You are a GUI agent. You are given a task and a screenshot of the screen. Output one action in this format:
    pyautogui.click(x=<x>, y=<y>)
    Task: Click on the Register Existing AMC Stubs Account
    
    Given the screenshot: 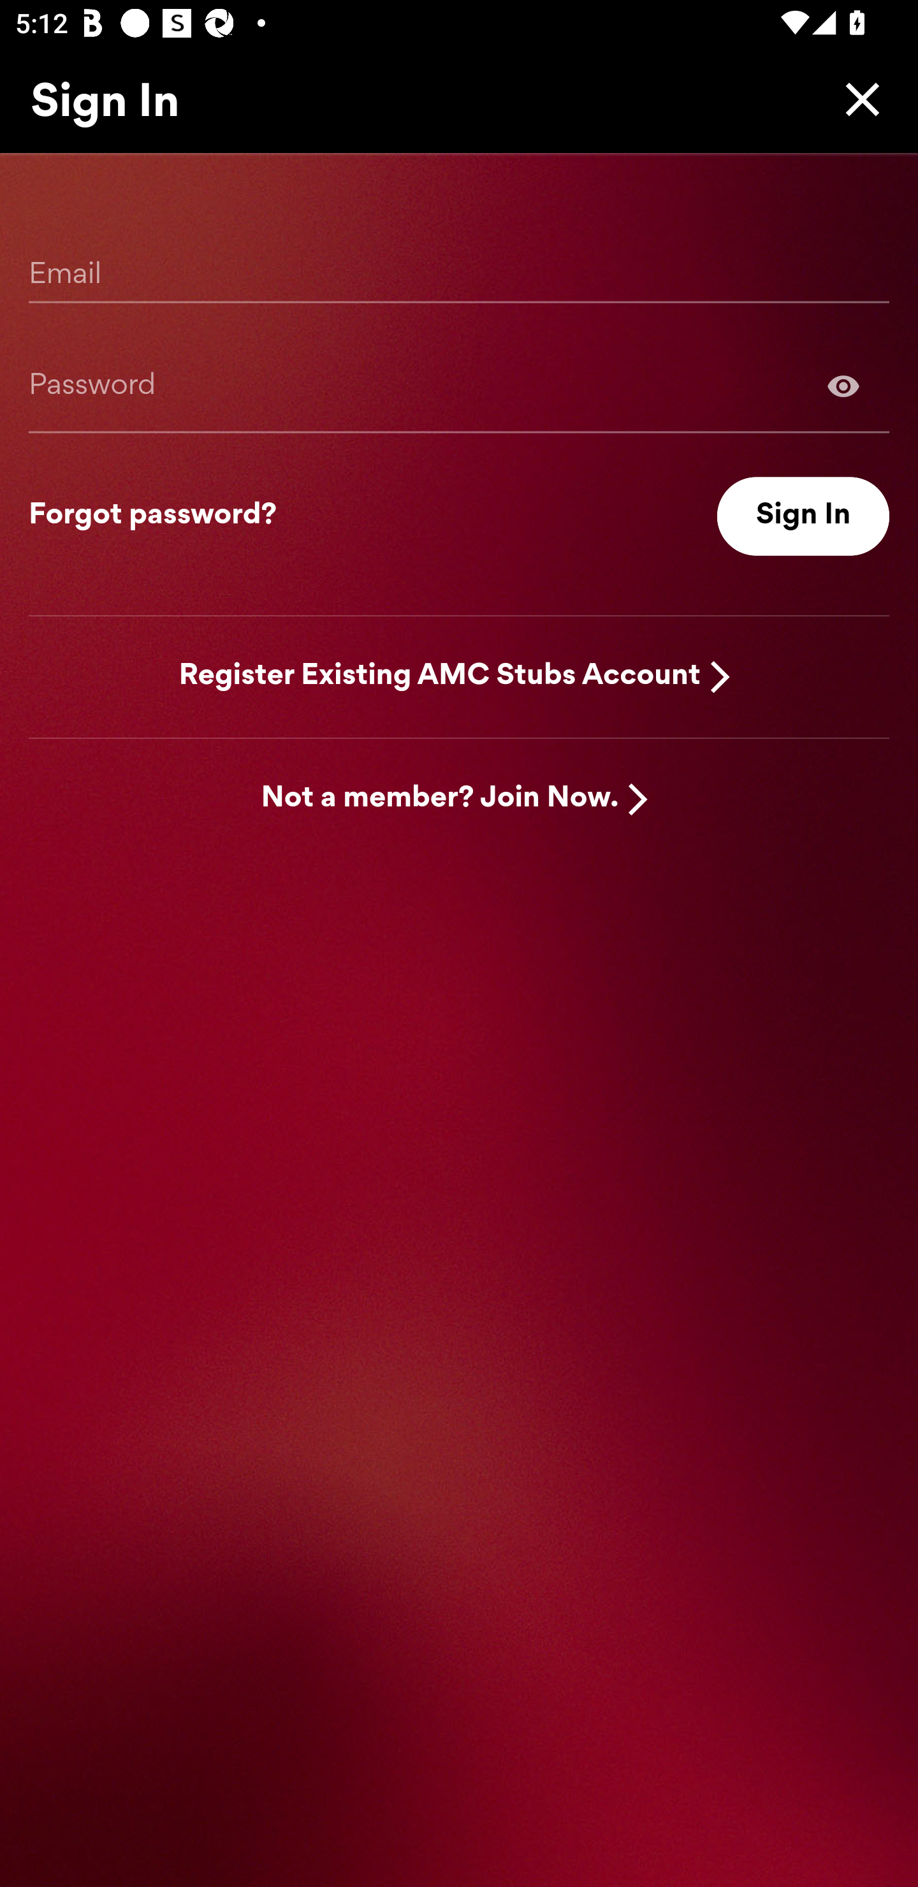 What is the action you would take?
    pyautogui.click(x=440, y=676)
    